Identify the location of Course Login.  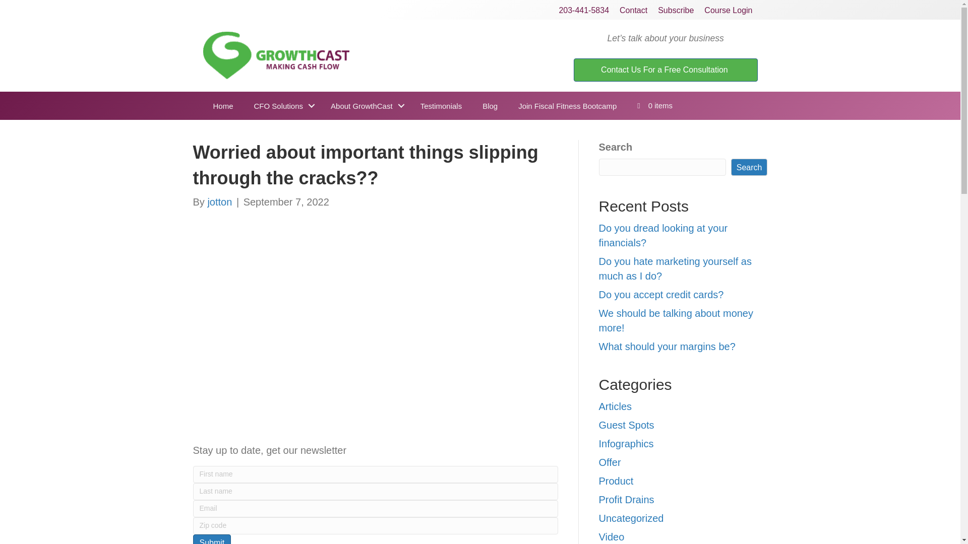
(728, 10).